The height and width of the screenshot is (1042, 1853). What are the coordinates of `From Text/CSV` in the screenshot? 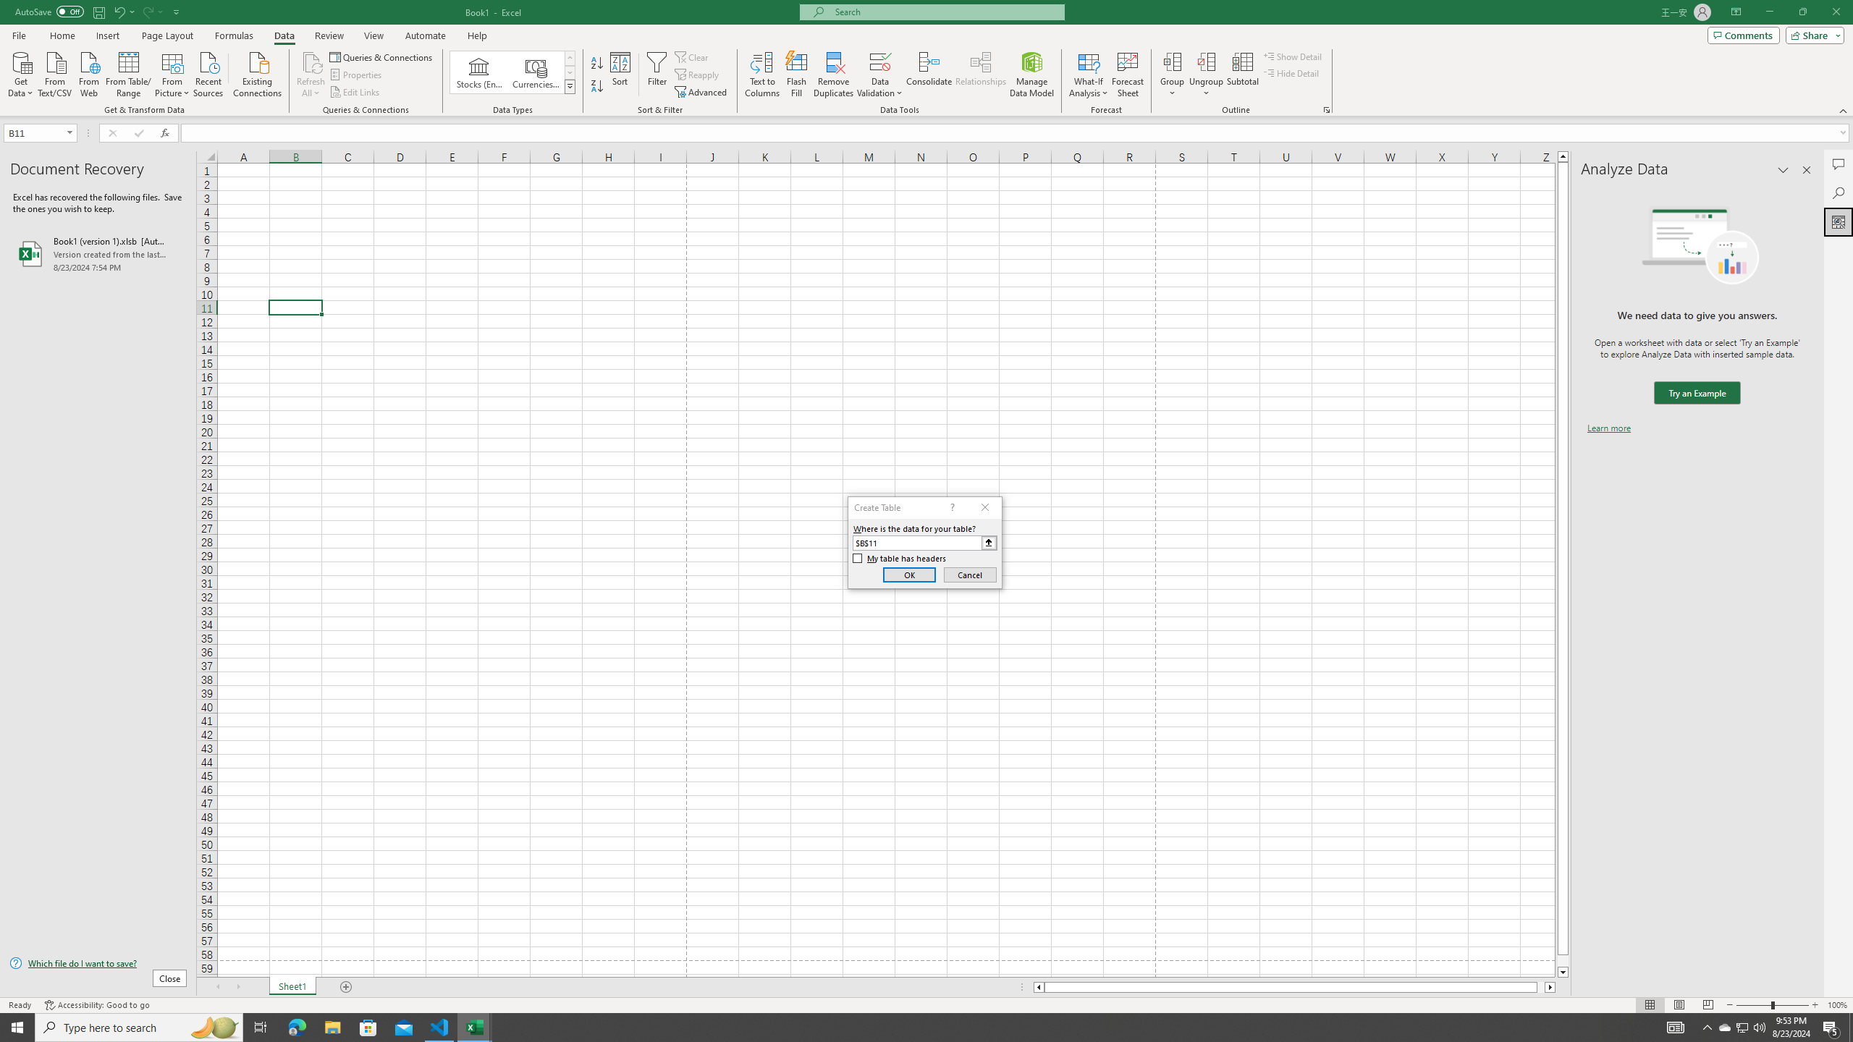 It's located at (55, 73).